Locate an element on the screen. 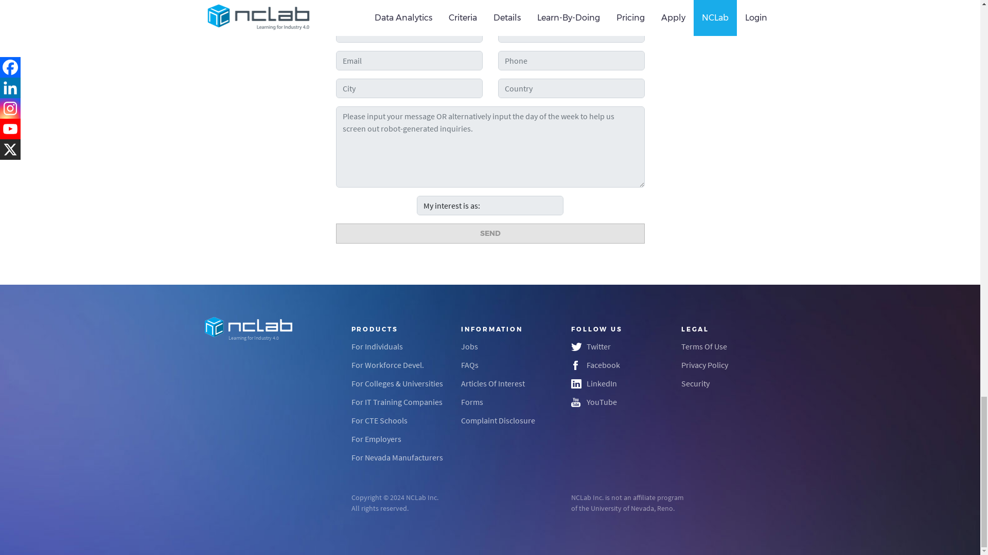  Twitter is located at coordinates (598, 346).